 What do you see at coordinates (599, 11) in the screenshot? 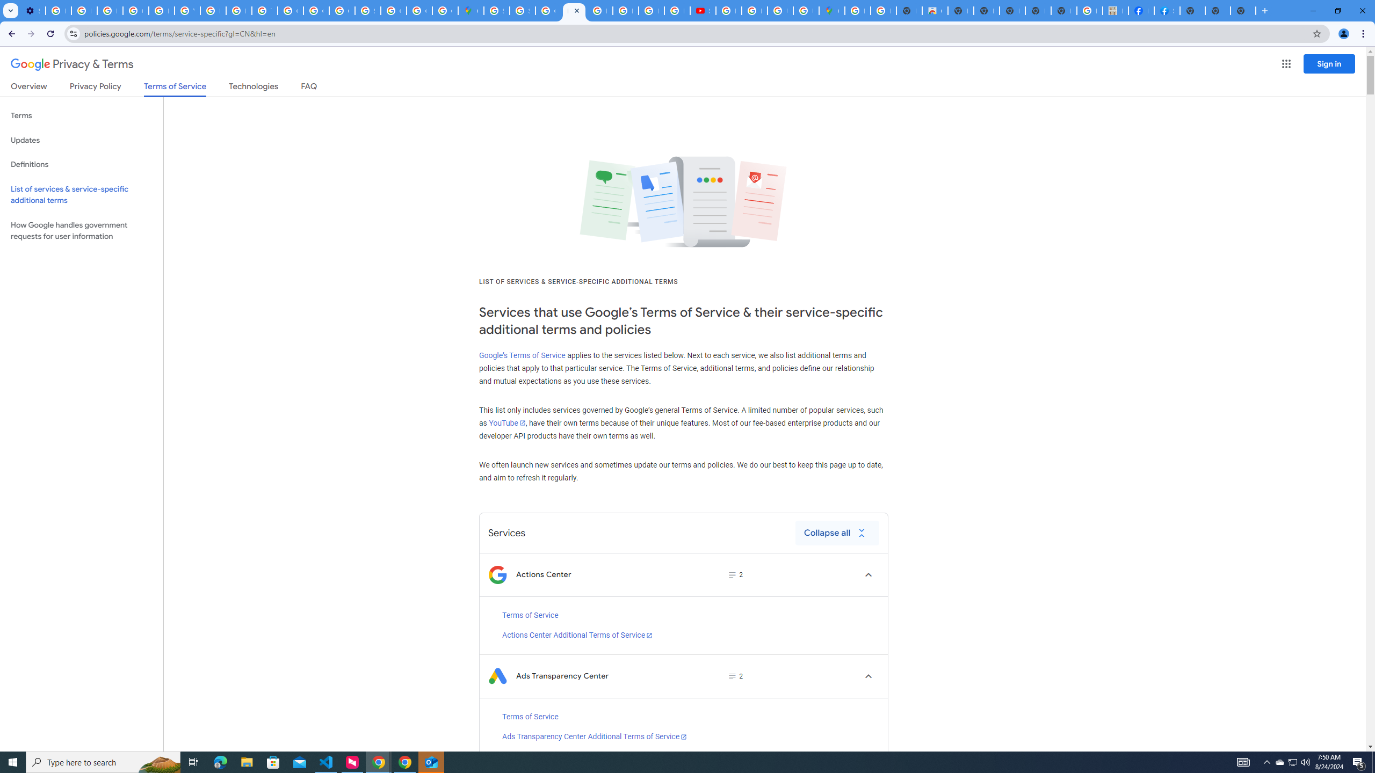
I see `Blogger Policies and Guidelines - Transparency Center` at bounding box center [599, 11].